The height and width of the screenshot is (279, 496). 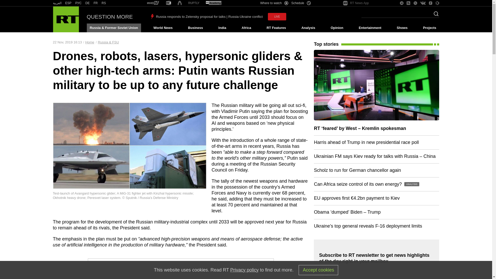 What do you see at coordinates (96, 3) in the screenshot?
I see `FR` at bounding box center [96, 3].